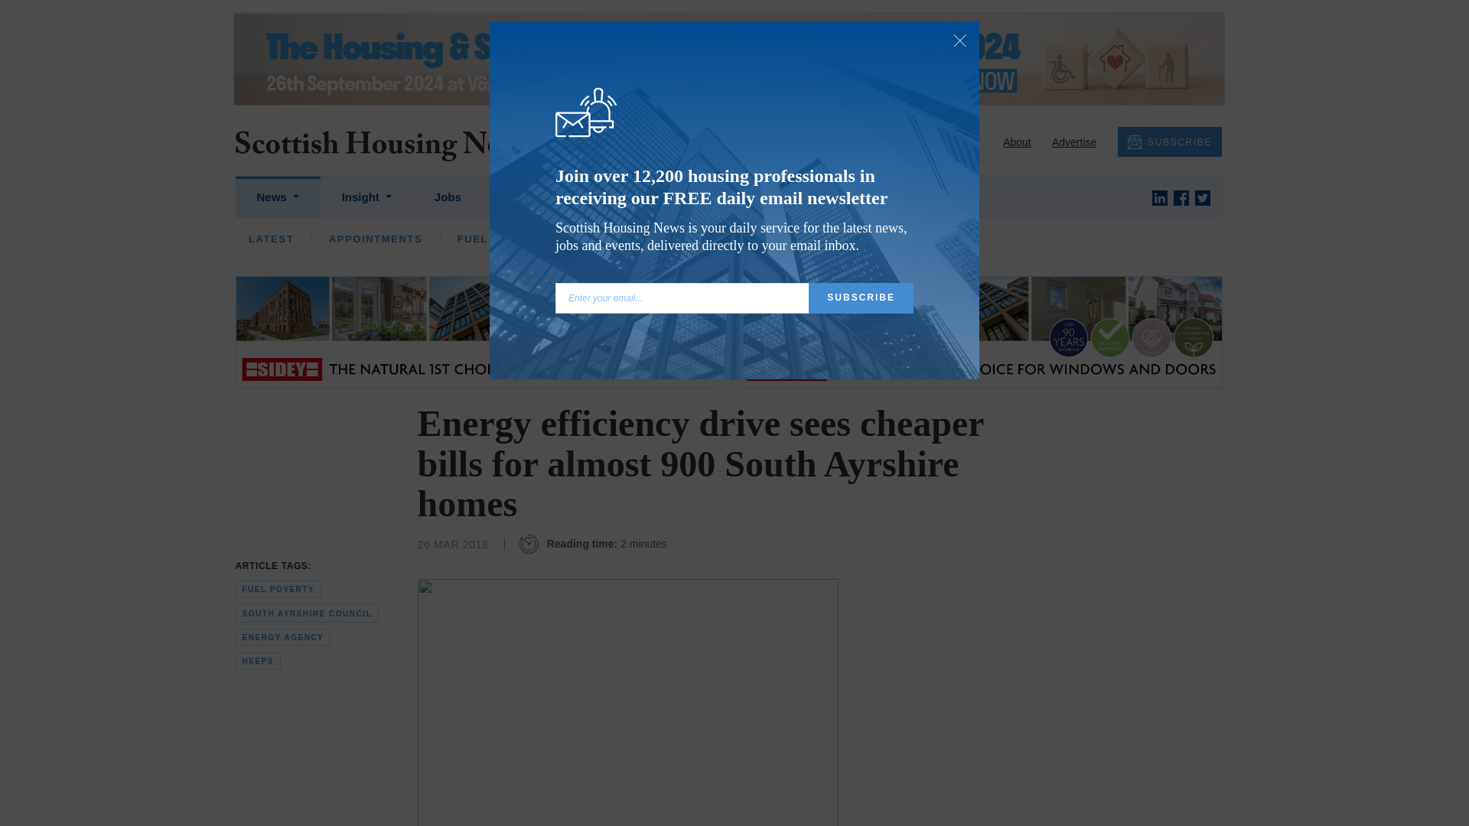 This screenshot has width=1469, height=826. I want to click on INTERVIEWS, so click(451, 239).